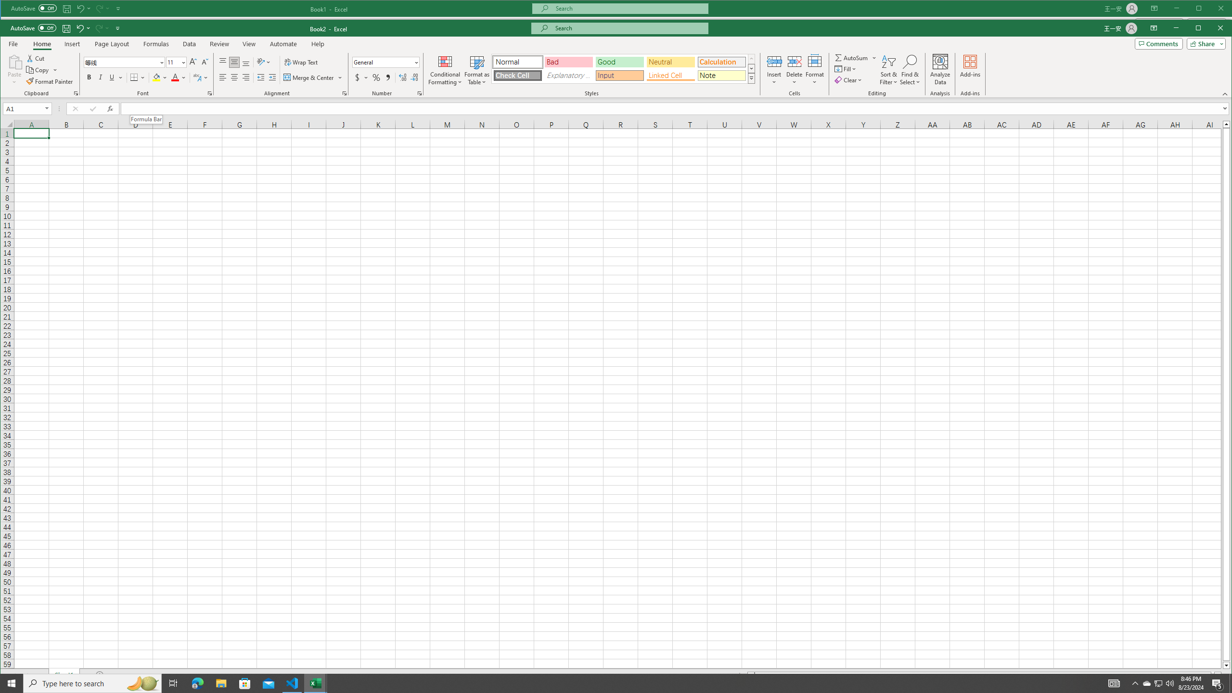 Image resolution: width=1232 pixels, height=693 pixels. Describe the element at coordinates (156, 44) in the screenshot. I see `Formulas` at that location.